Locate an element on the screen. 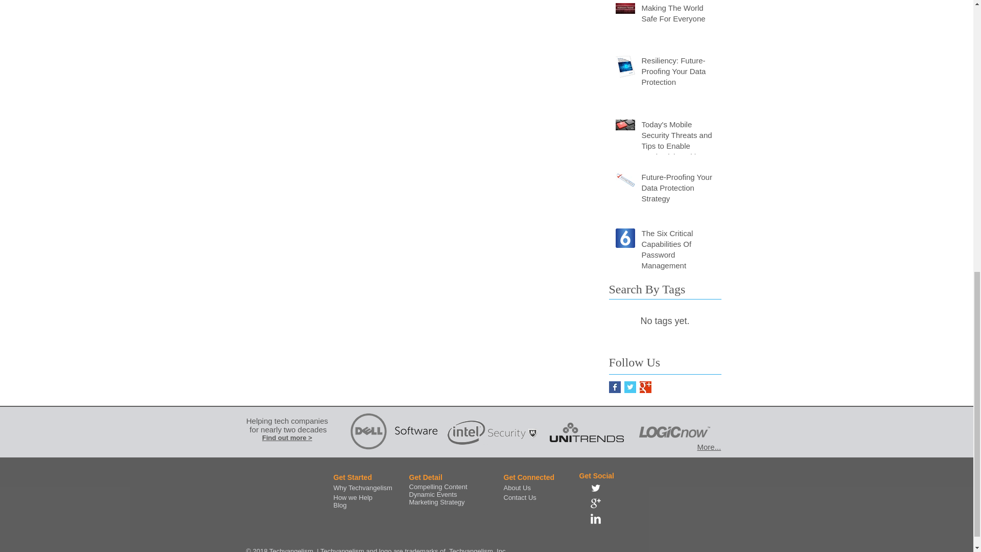 Image resolution: width=981 pixels, height=552 pixels. LogicNow logo BW.png is located at coordinates (673, 432).